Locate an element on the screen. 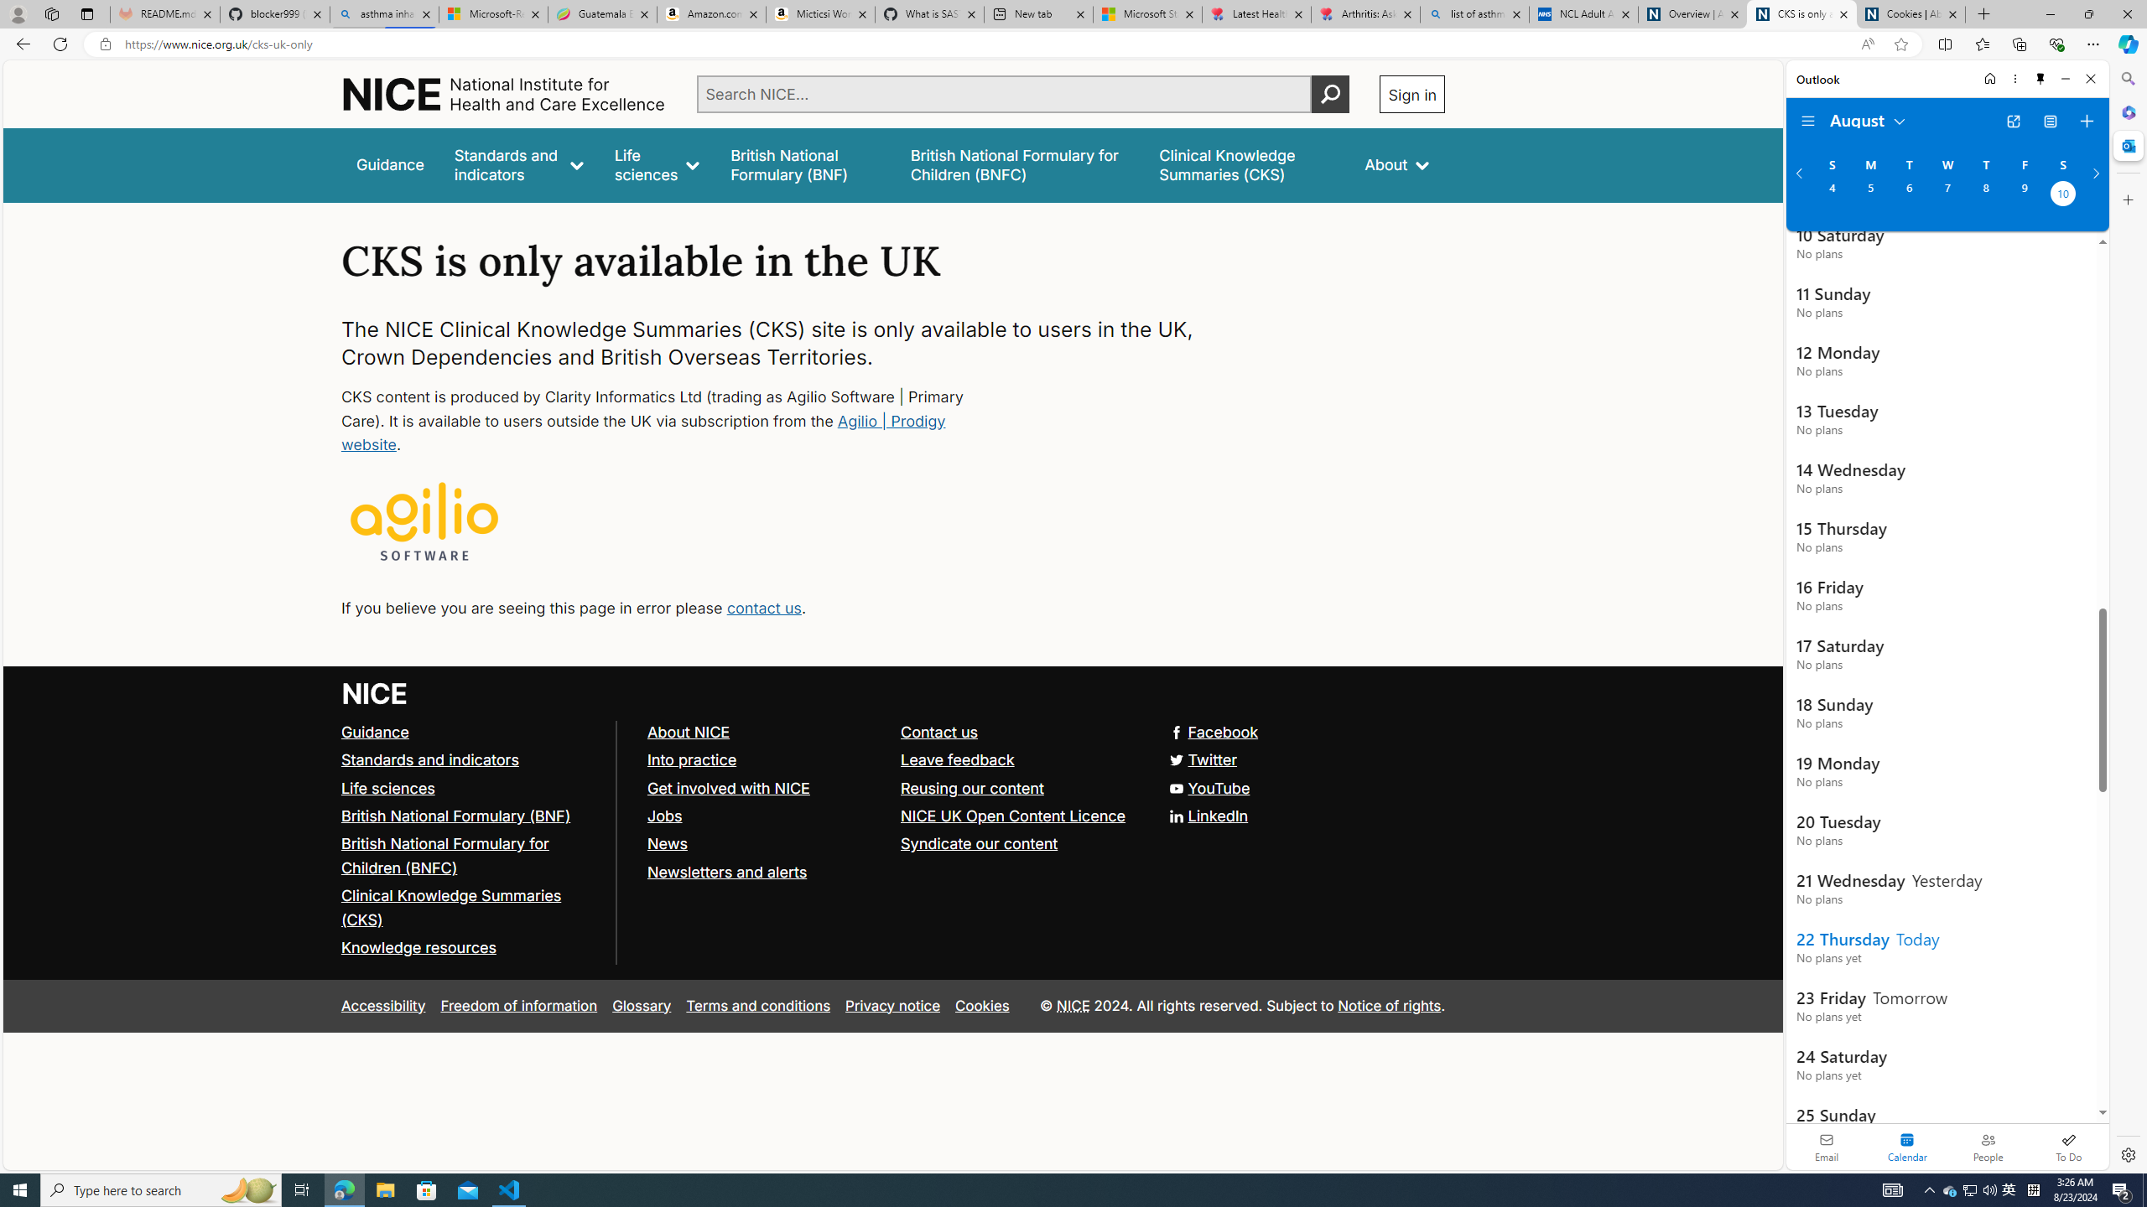 The image size is (2147, 1207). Into practice is located at coordinates (691, 759).